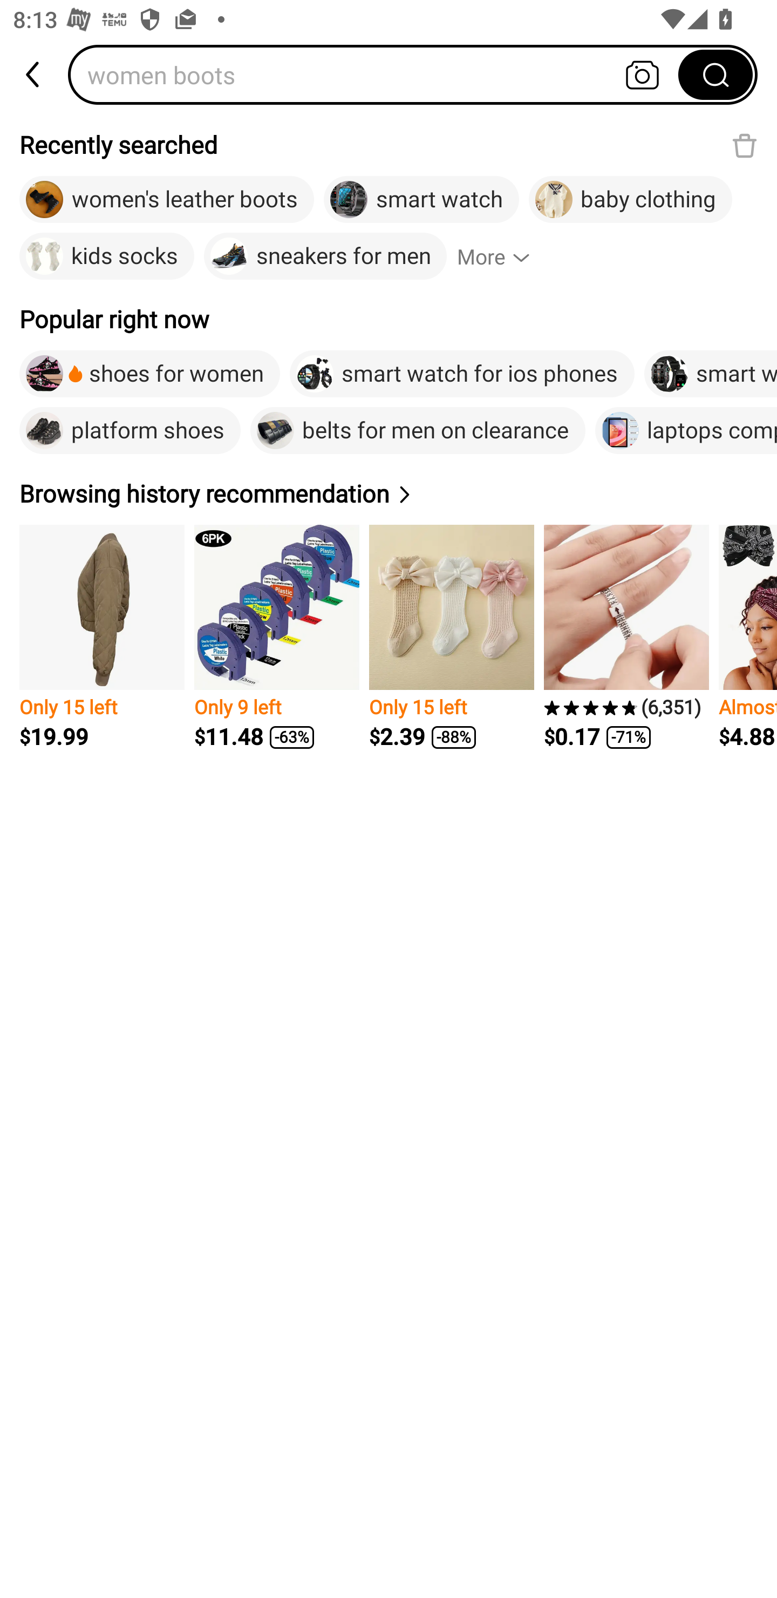  Describe the element at coordinates (130, 430) in the screenshot. I see `platform shoes` at that location.